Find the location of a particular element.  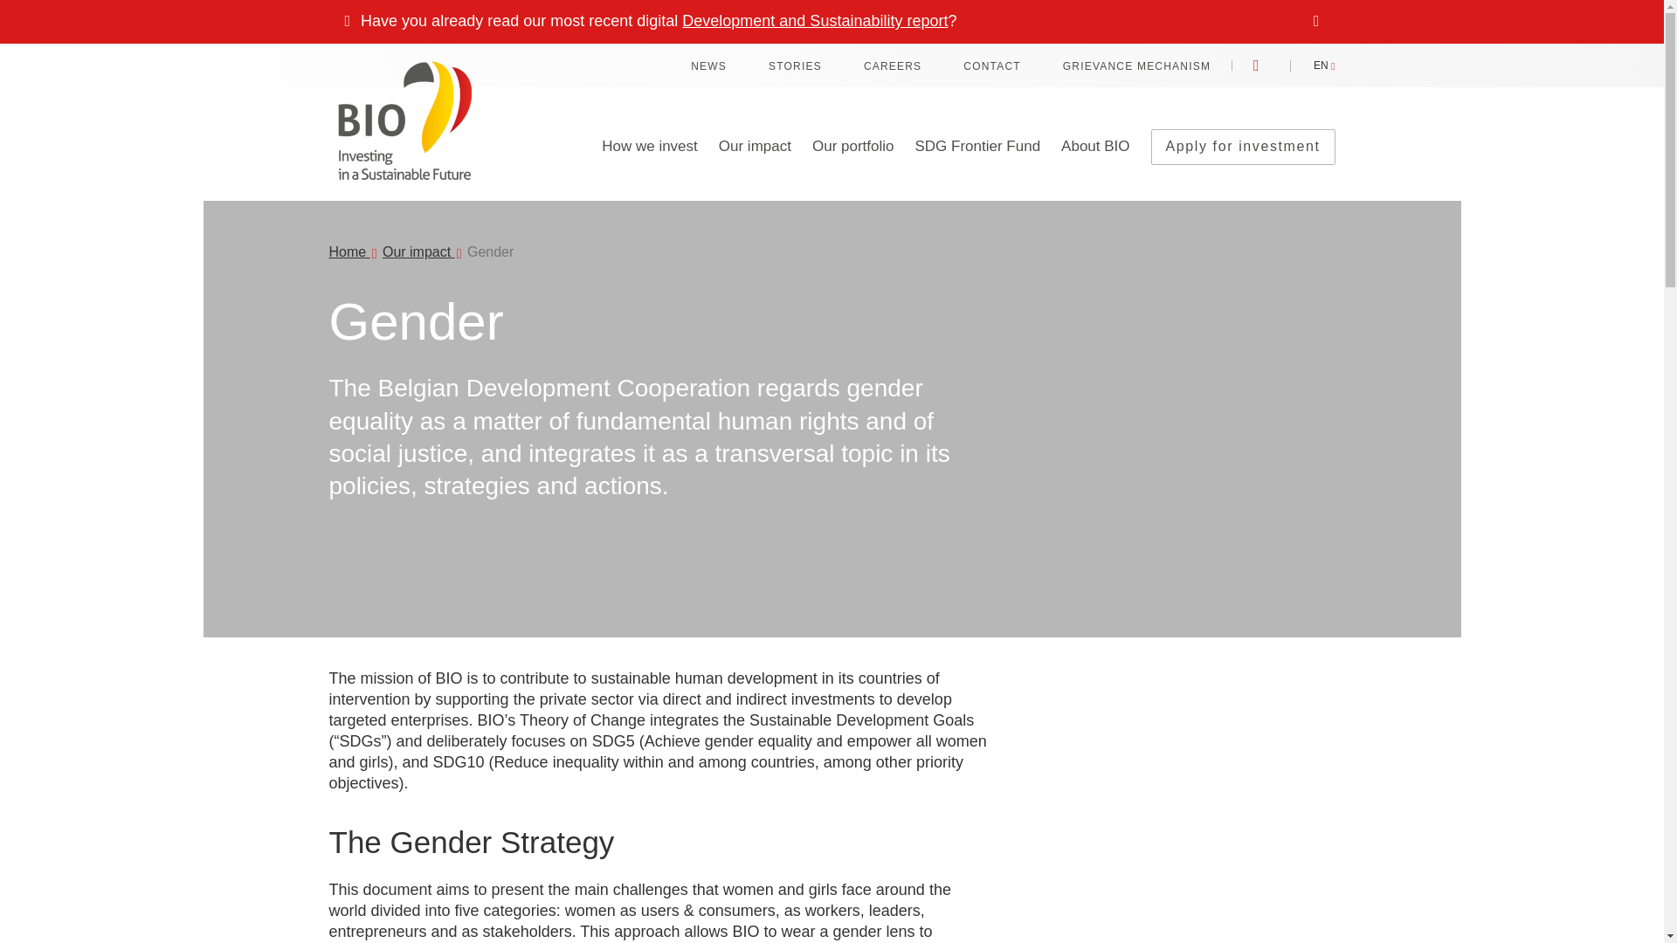

STORIES is located at coordinates (795, 66).